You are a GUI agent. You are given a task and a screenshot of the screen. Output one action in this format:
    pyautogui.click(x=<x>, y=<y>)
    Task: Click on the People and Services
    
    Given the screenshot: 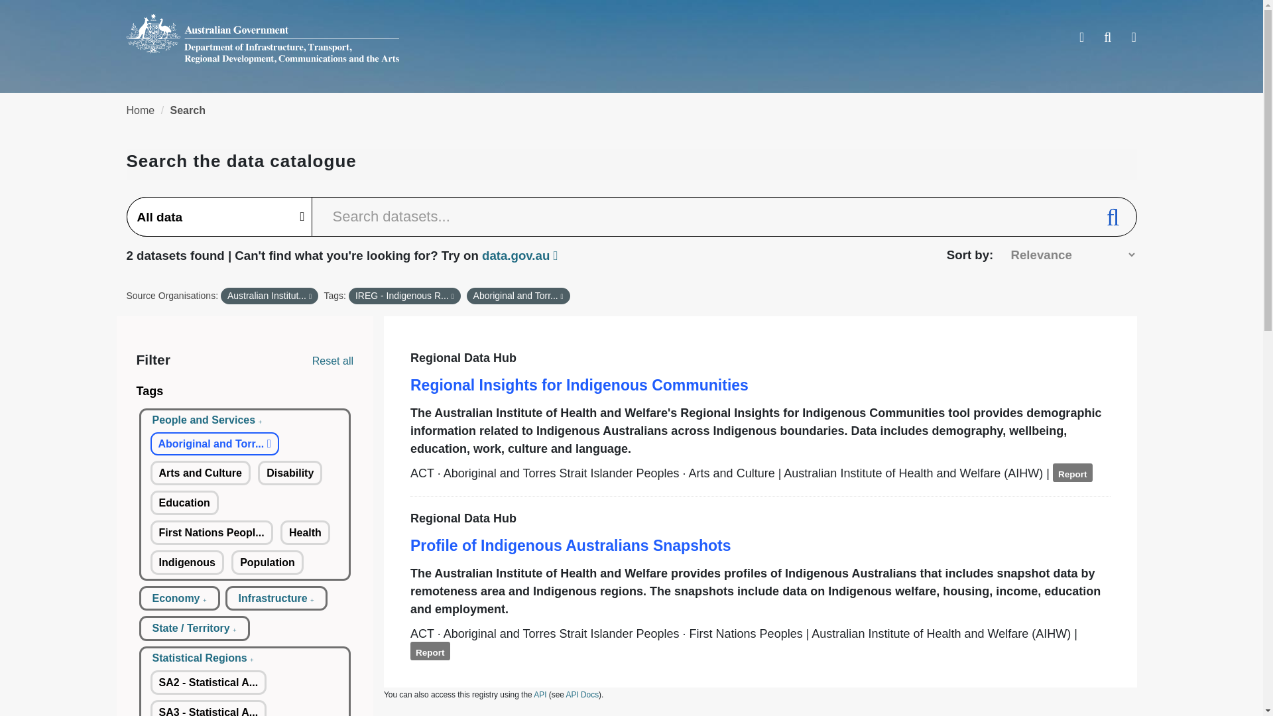 What is the action you would take?
    pyautogui.click(x=207, y=420)
    